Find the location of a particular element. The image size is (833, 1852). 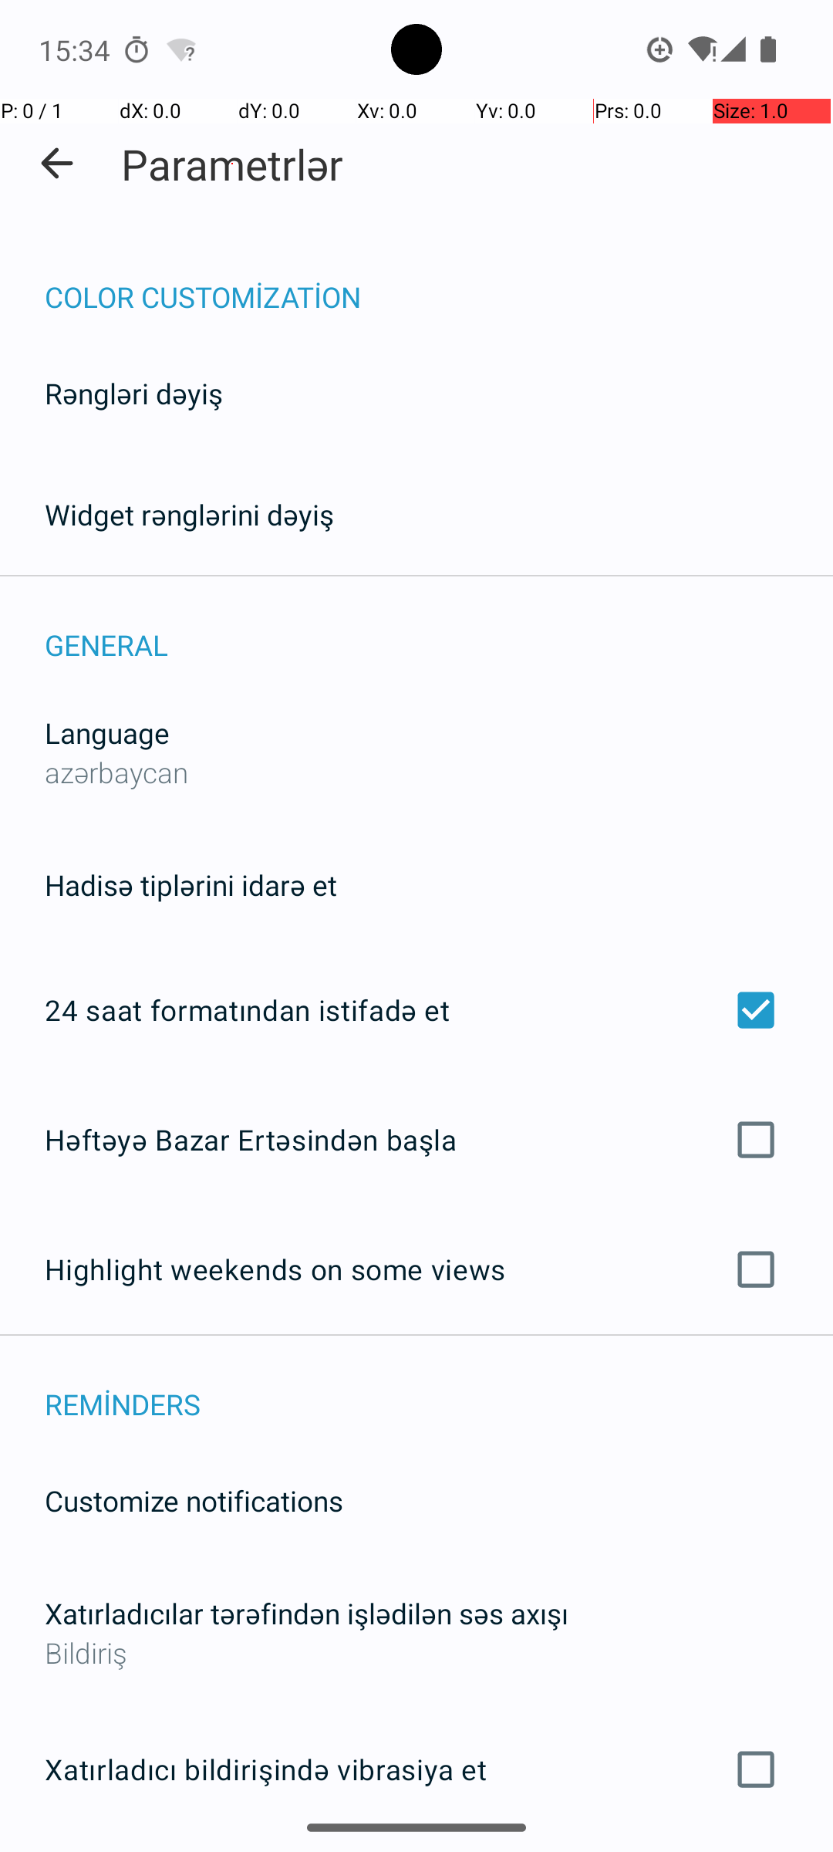

Həftəyə Bazar Ertəsindən başla is located at coordinates (416, 1139).